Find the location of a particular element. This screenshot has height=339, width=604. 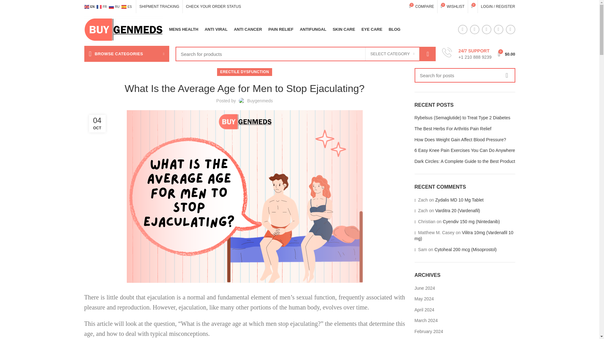

Search for products is located at coordinates (306, 54).